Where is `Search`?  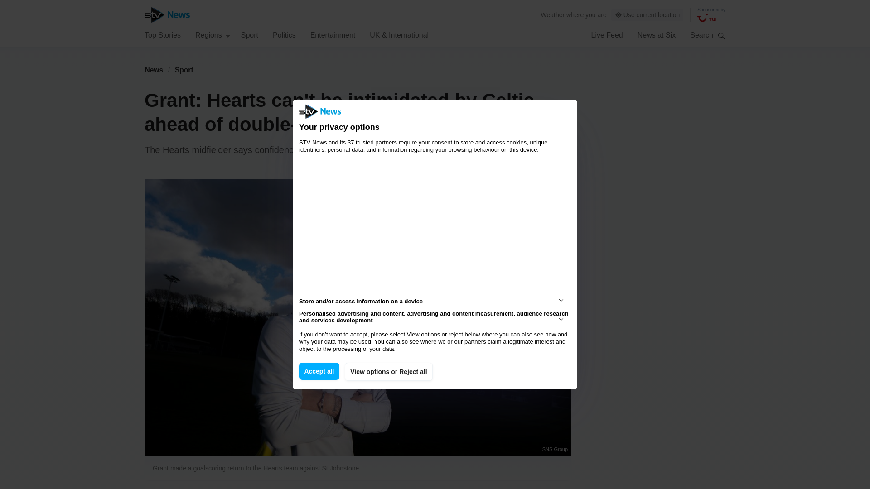 Search is located at coordinates (721, 35).